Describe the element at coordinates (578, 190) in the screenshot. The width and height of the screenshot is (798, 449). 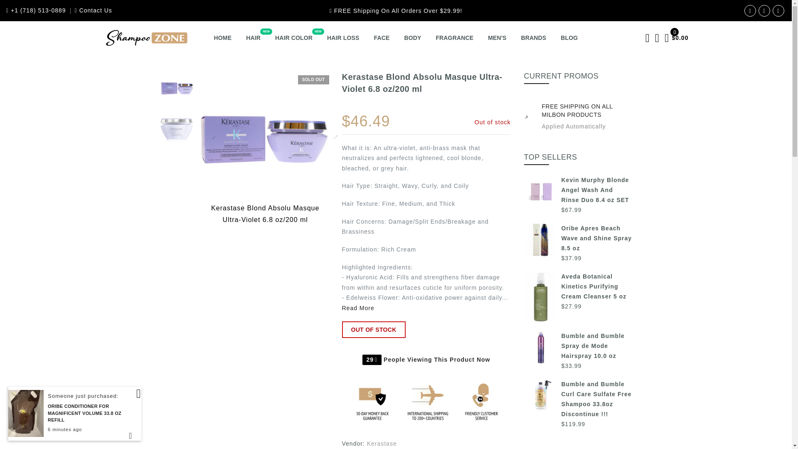
I see `Kevin Murphy Blonde Angel Wash And Rinse Duo 8.4 oz SET` at that location.